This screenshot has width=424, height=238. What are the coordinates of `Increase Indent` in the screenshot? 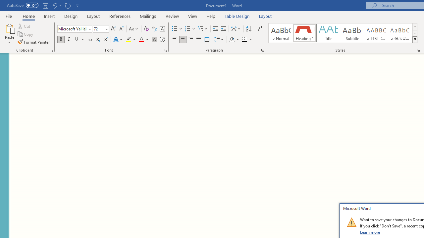 It's located at (224, 29).